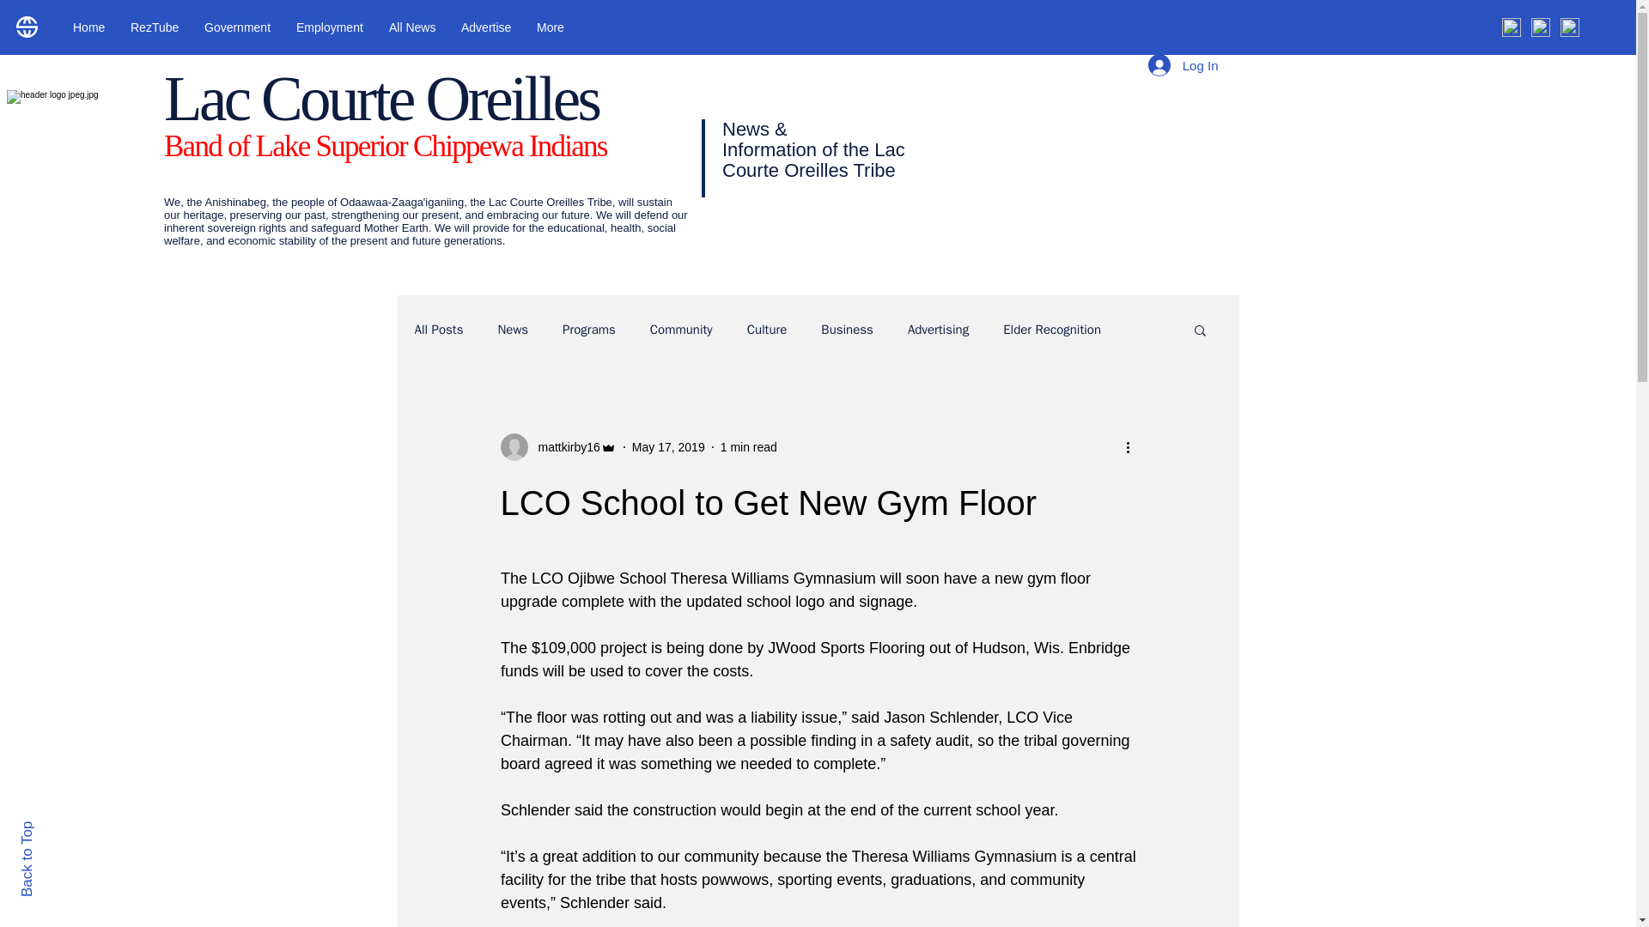 The image size is (1649, 927). What do you see at coordinates (237, 27) in the screenshot?
I see `Government` at bounding box center [237, 27].